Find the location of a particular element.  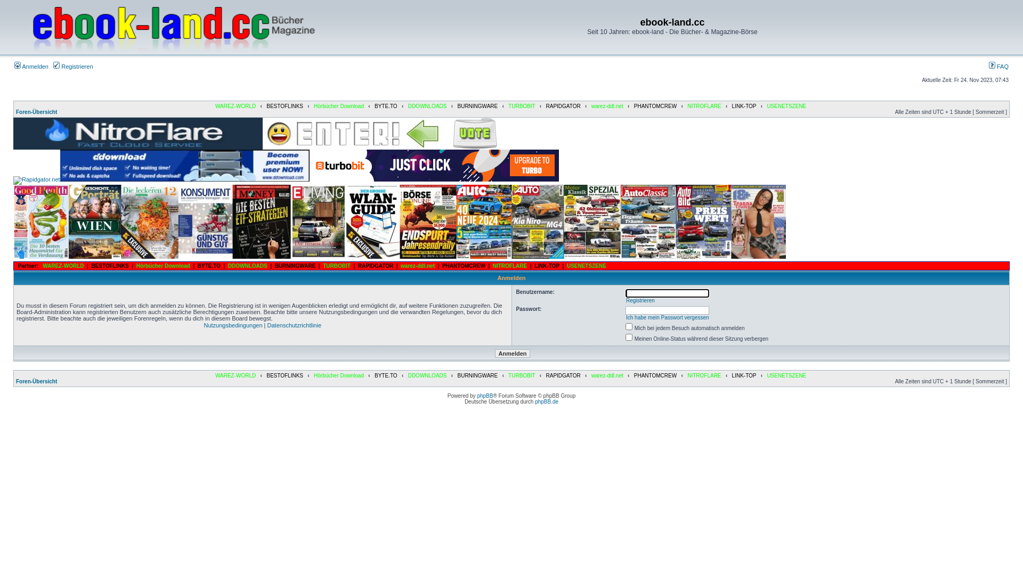

PHANTOMCREW is located at coordinates (655, 376).